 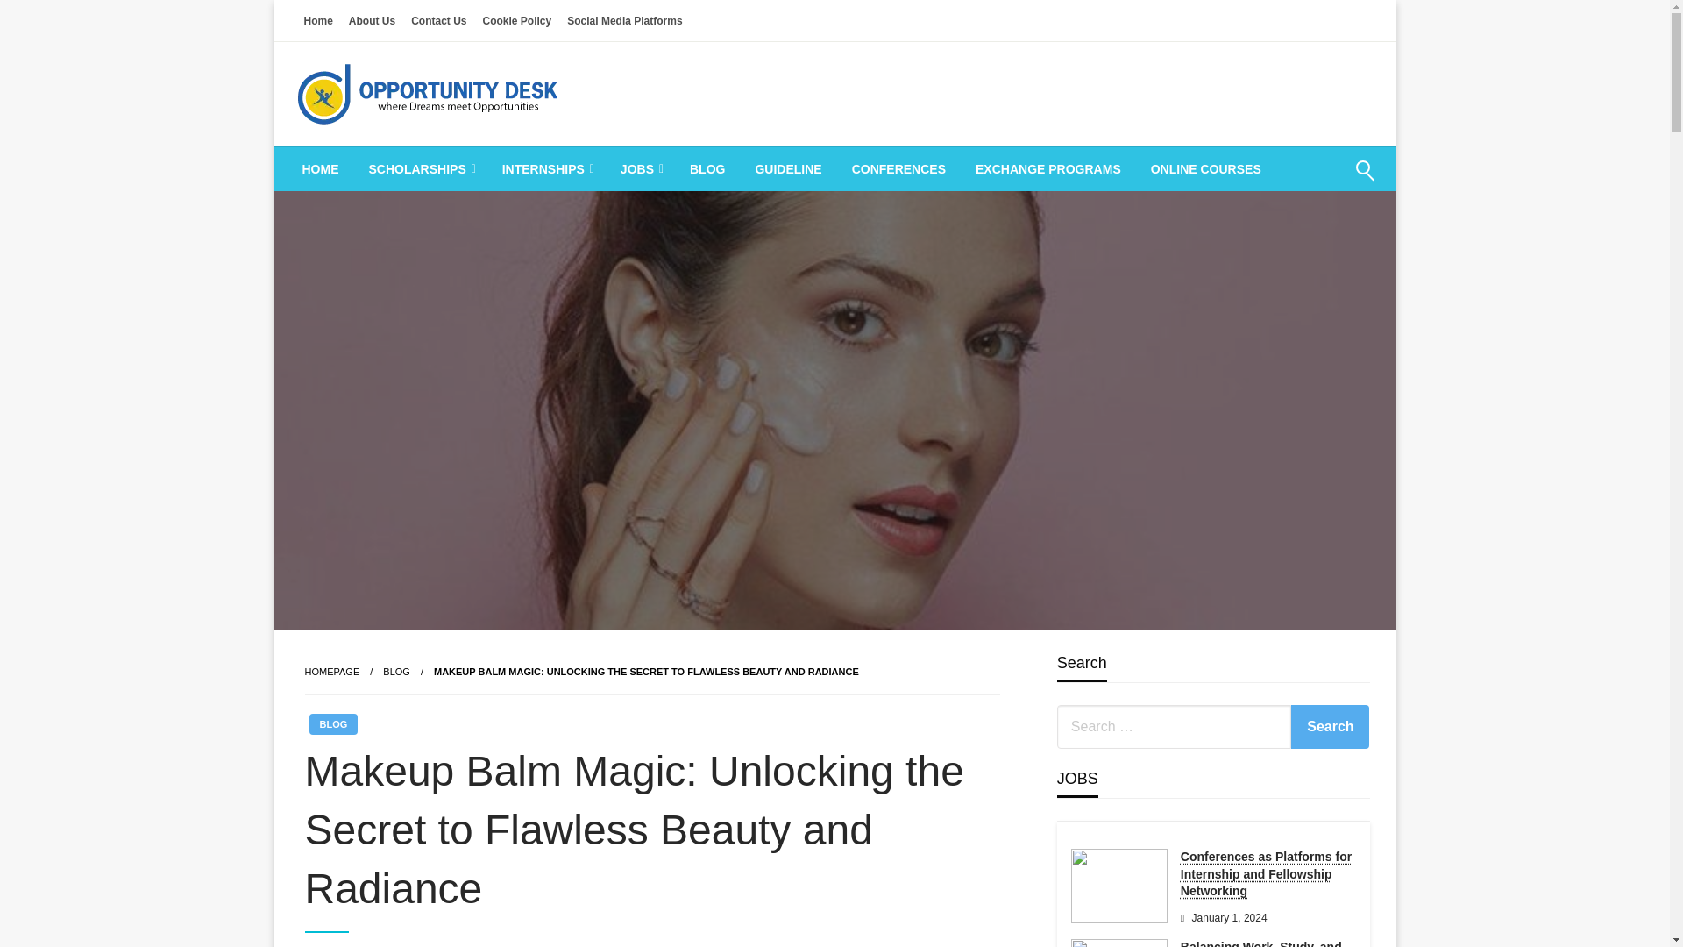 What do you see at coordinates (396, 672) in the screenshot?
I see `BLOG` at bounding box center [396, 672].